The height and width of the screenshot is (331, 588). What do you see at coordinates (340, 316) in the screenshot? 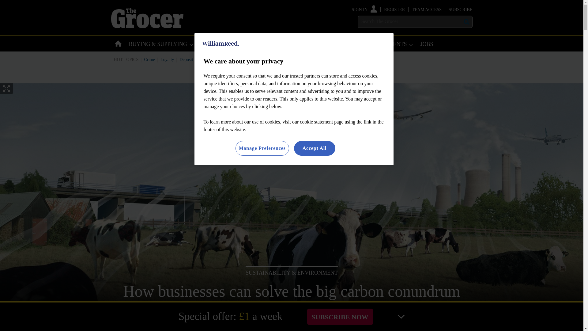
I see `SUBSCRIBE NOW` at bounding box center [340, 316].